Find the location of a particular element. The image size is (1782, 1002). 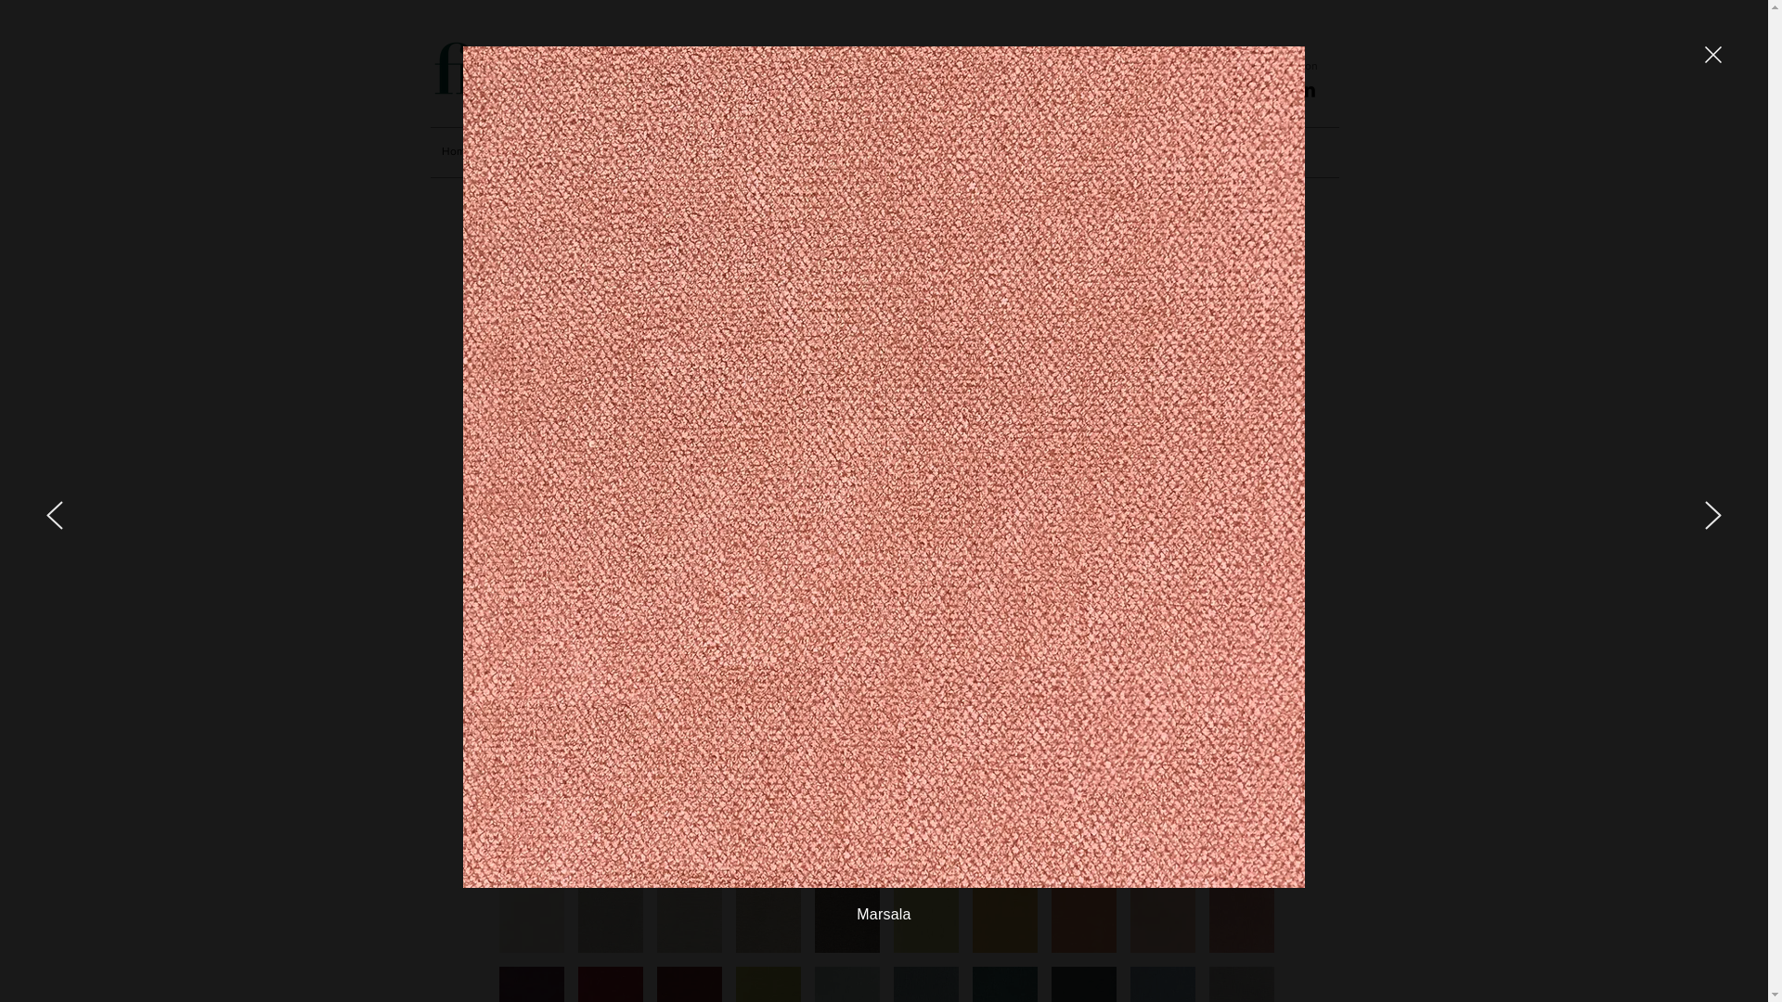

Timber Chairs is located at coordinates (1134, 151).